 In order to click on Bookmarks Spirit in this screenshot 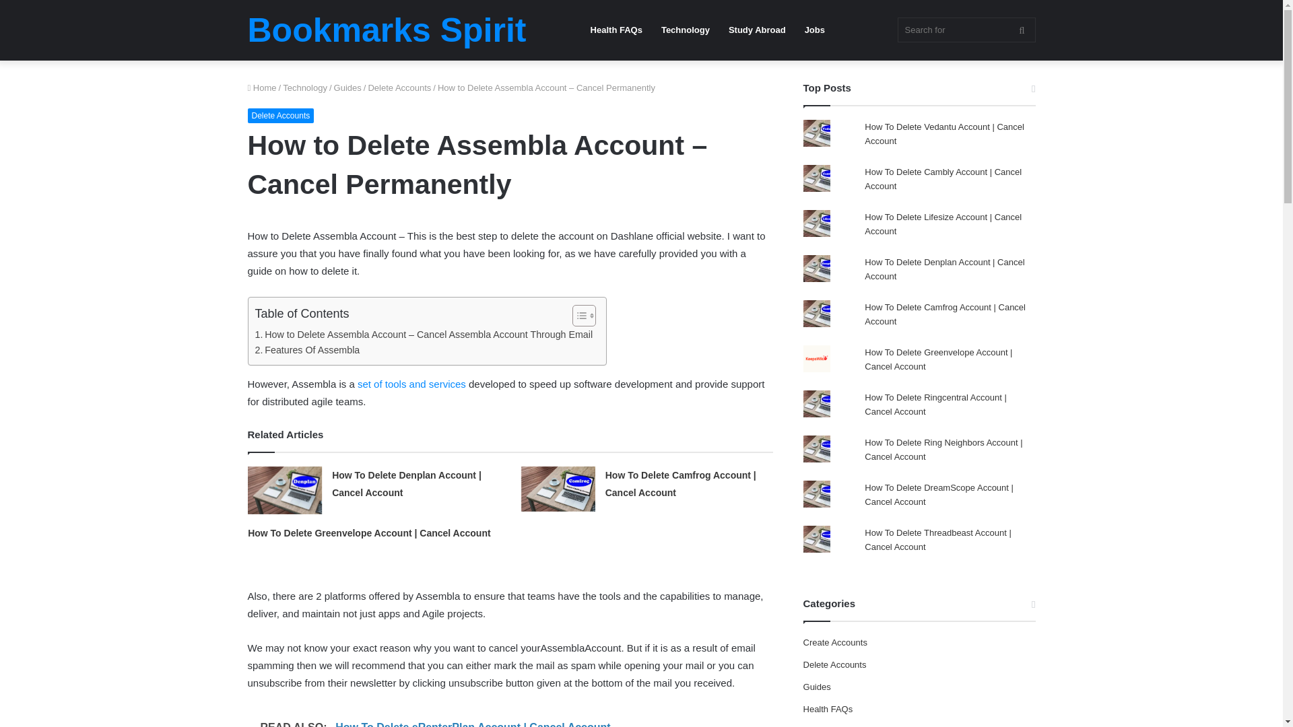, I will do `click(387, 30)`.